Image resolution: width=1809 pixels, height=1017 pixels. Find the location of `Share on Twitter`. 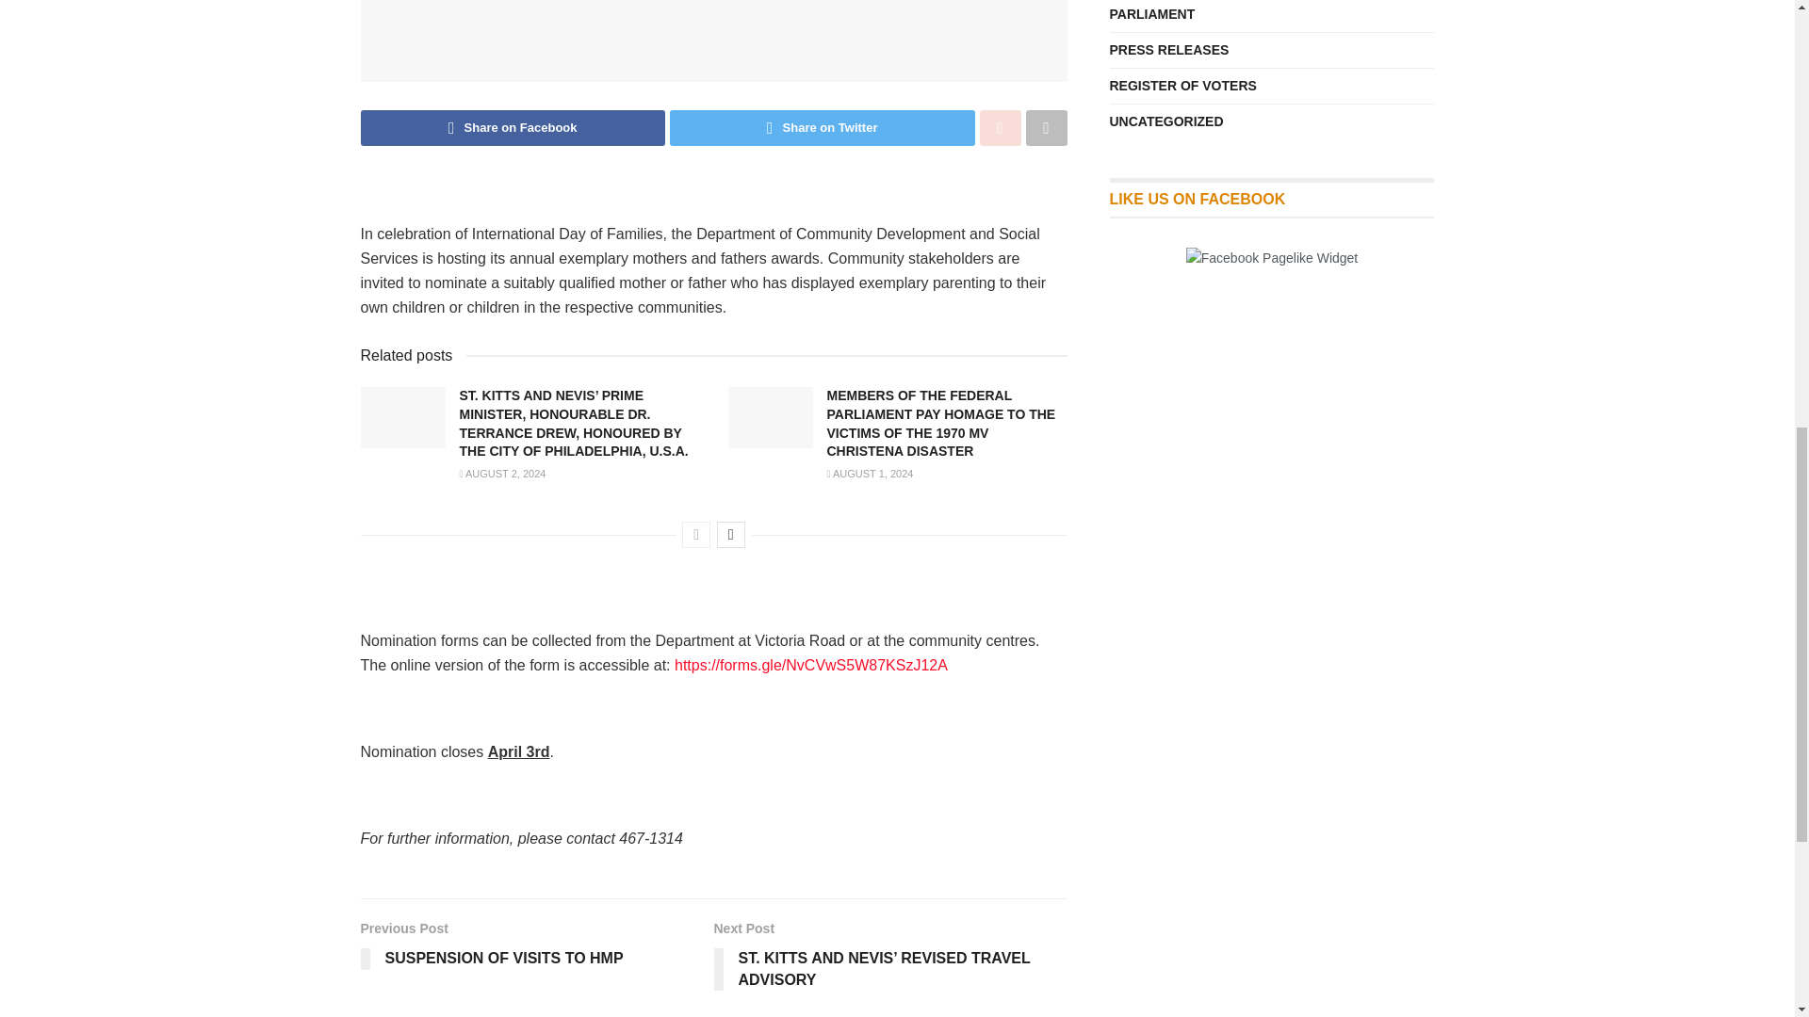

Share on Twitter is located at coordinates (822, 128).